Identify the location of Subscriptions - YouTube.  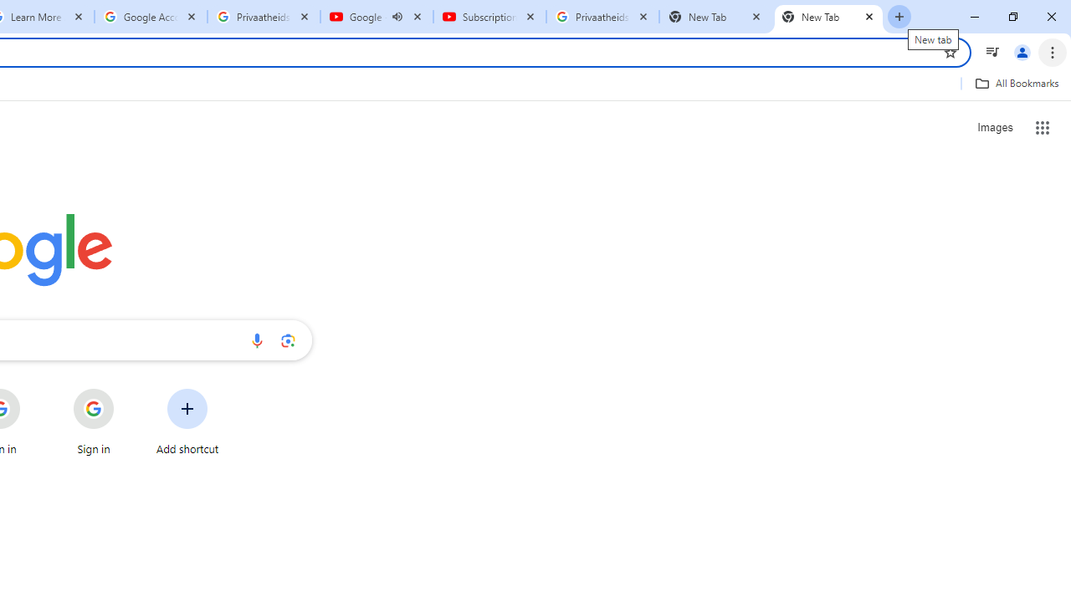
(489, 17).